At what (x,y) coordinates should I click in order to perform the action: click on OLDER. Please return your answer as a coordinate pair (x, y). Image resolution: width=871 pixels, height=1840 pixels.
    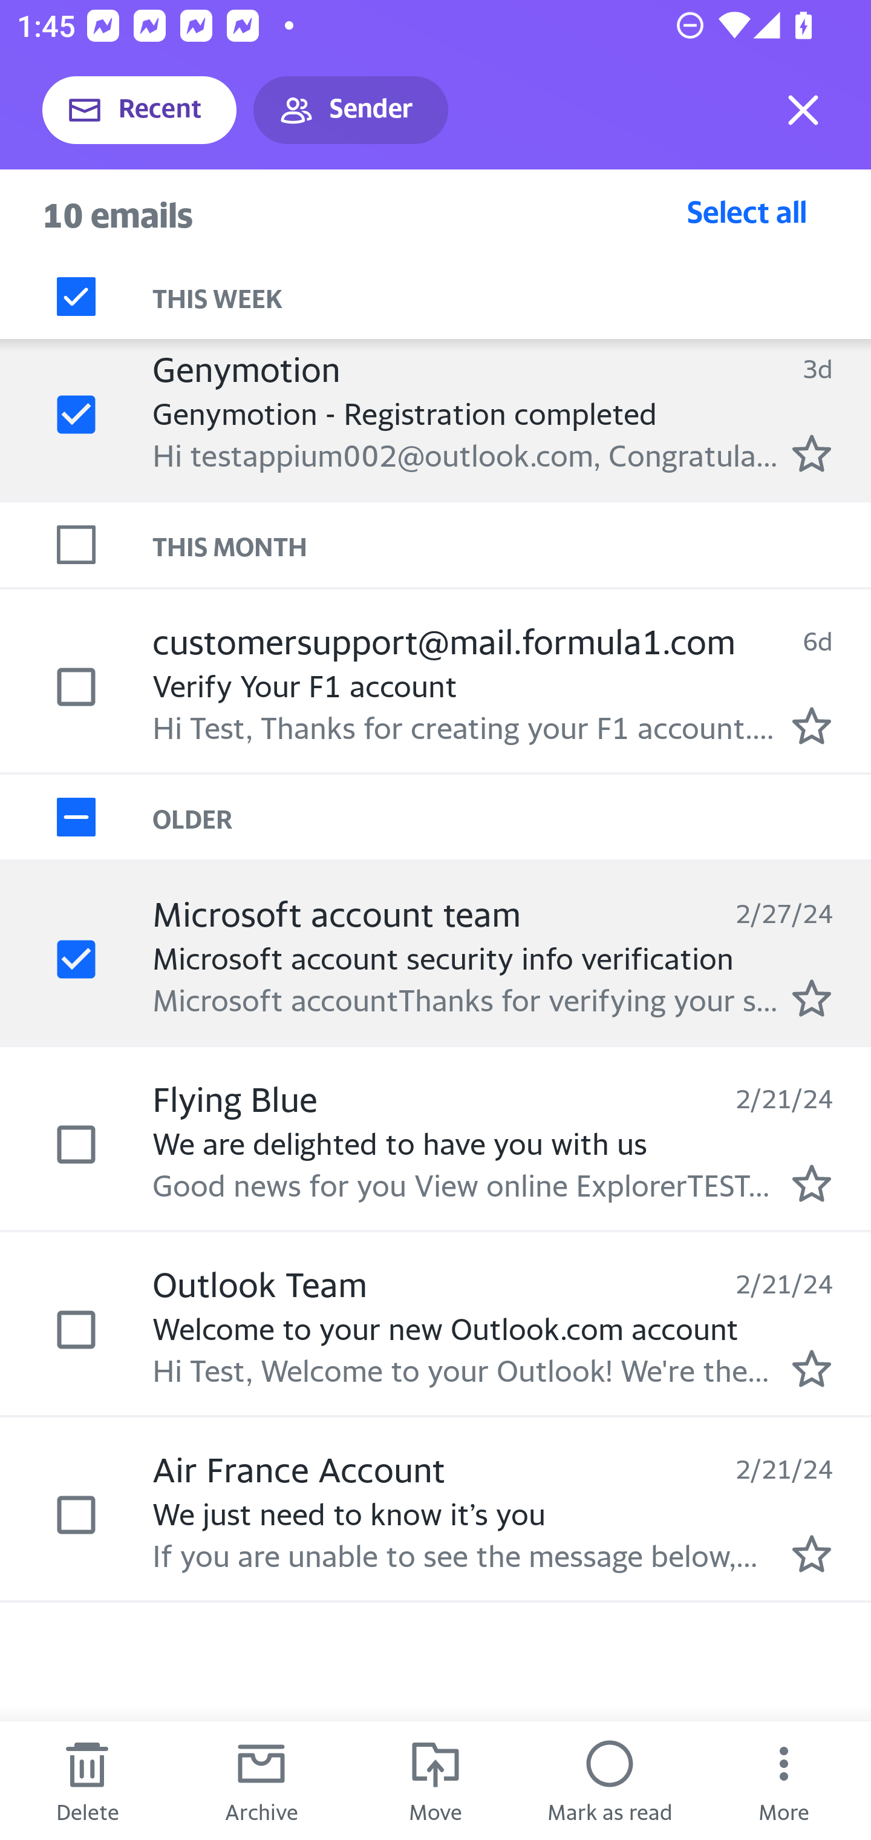
    Looking at the image, I should click on (512, 818).